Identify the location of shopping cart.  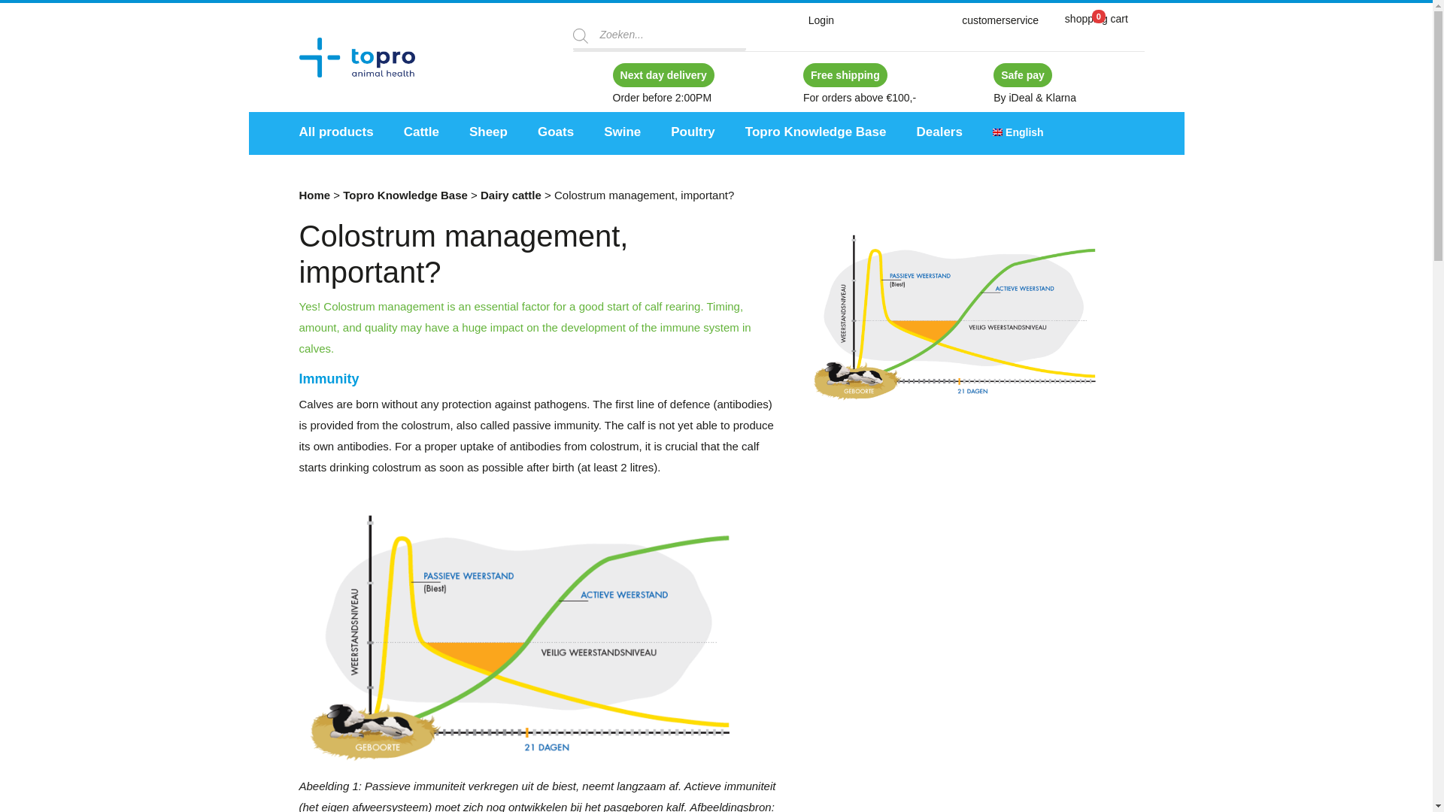
(1096, 19).